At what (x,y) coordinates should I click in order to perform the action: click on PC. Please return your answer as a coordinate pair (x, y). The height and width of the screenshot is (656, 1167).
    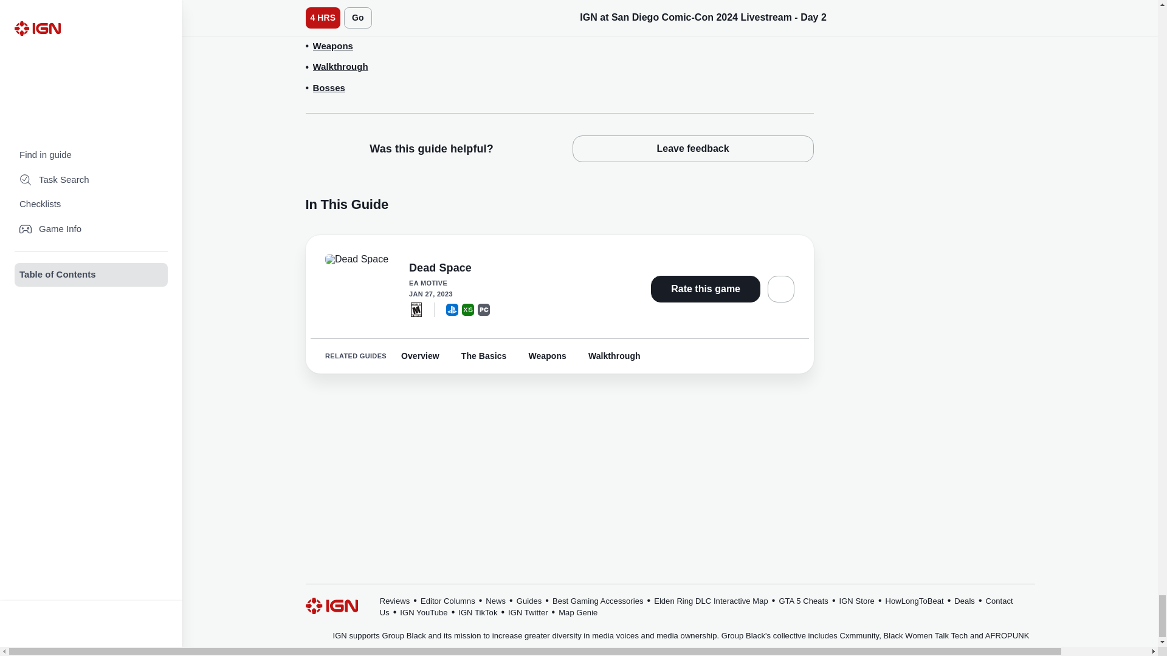
    Looking at the image, I should click on (484, 309).